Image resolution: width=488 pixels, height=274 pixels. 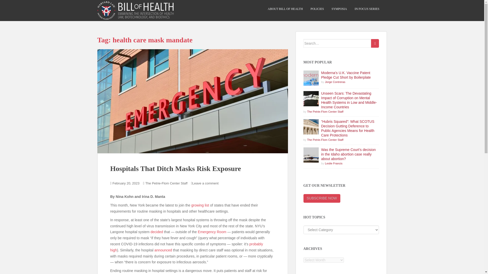 What do you see at coordinates (339, 9) in the screenshot?
I see `SYMPOSIA` at bounding box center [339, 9].